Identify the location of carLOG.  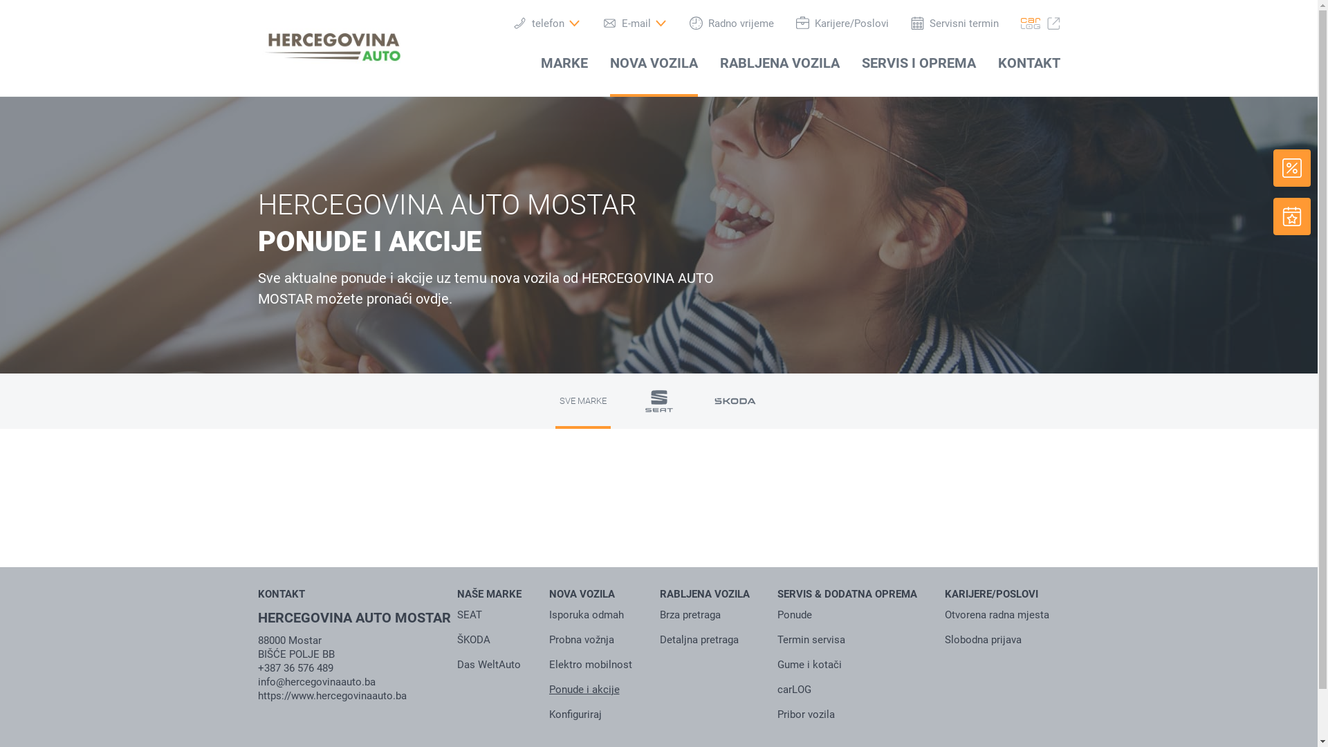
(794, 690).